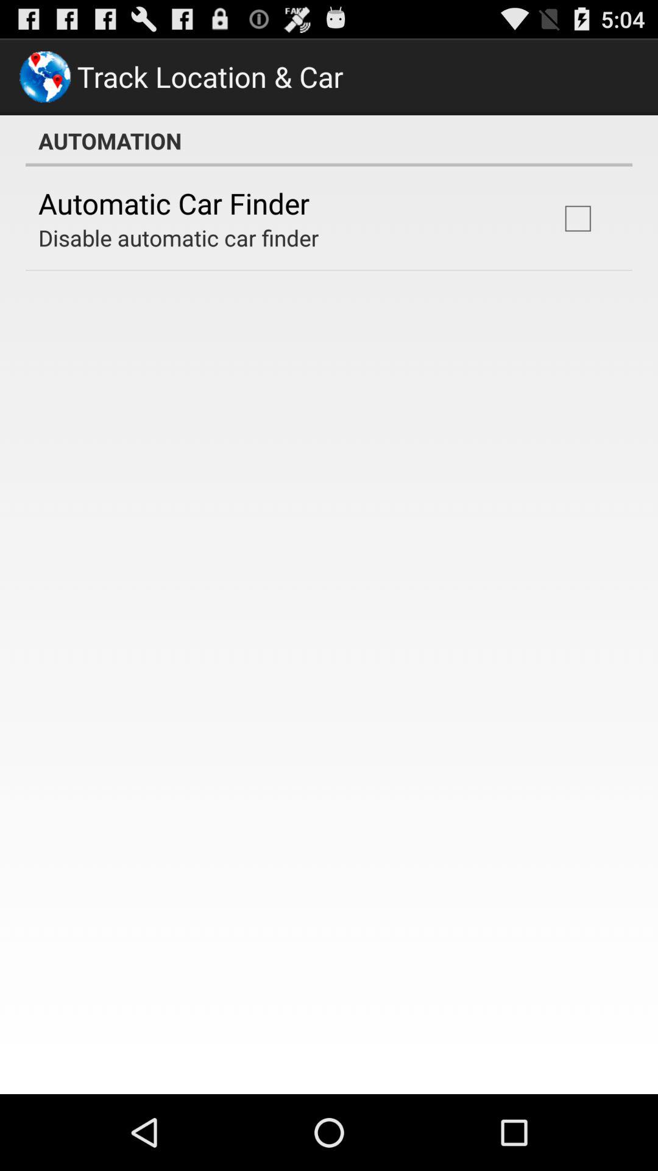 This screenshot has height=1171, width=658. Describe the element at coordinates (578, 218) in the screenshot. I see `turn on app below automation` at that location.